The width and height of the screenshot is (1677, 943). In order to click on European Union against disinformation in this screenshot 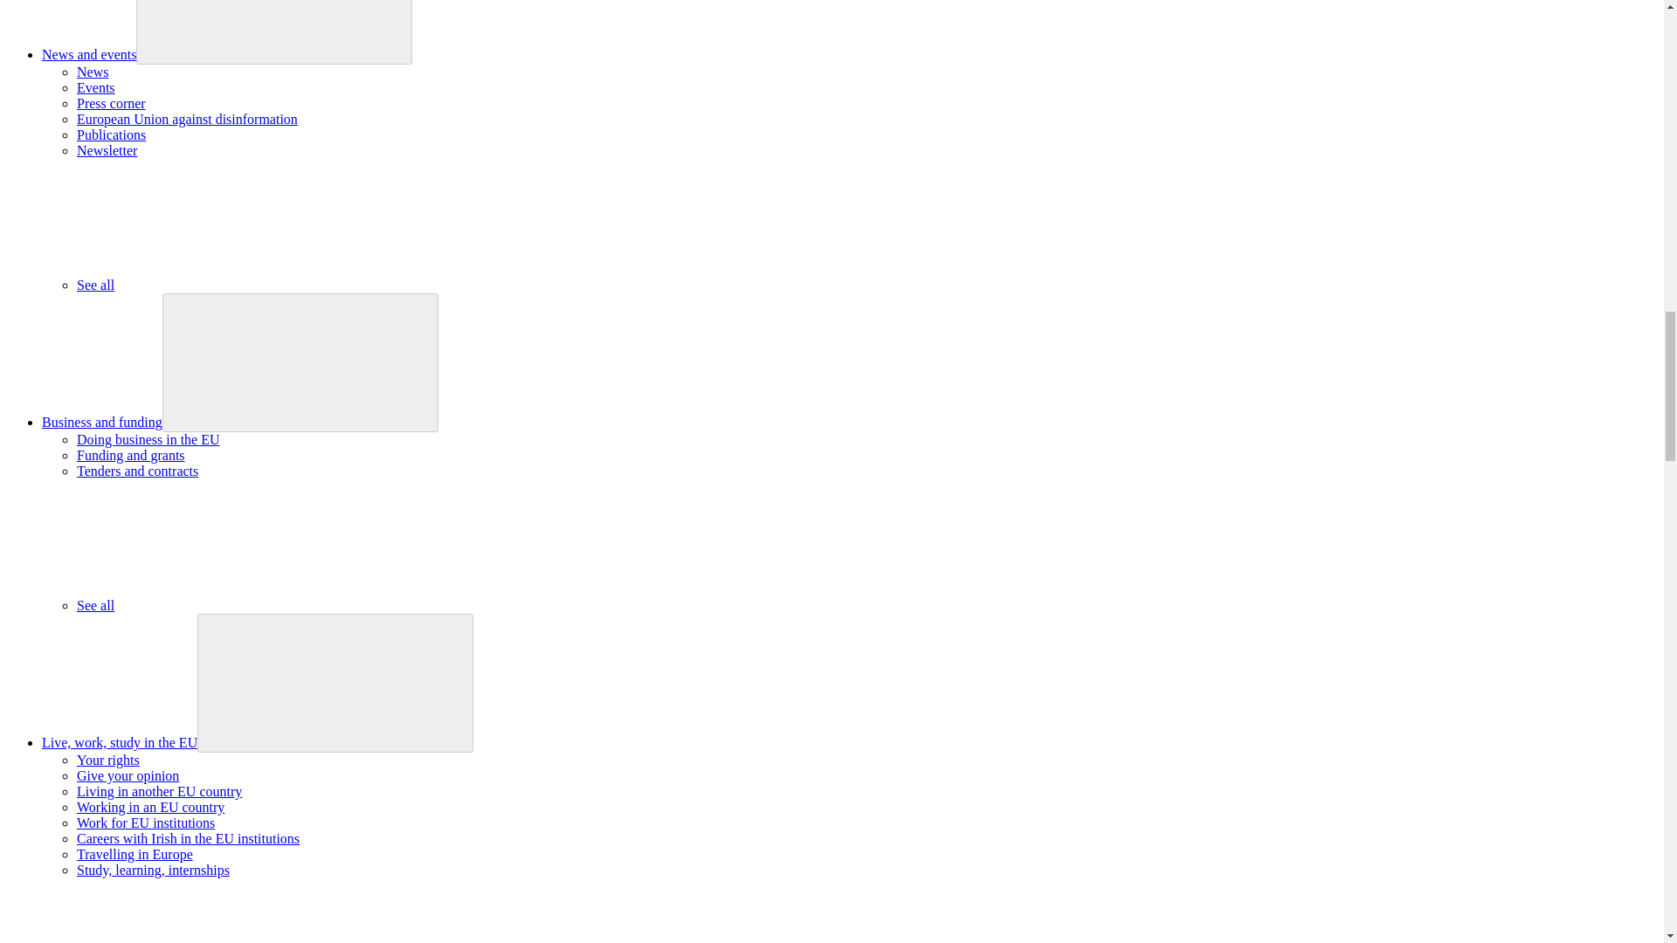, I will do `click(187, 119)`.